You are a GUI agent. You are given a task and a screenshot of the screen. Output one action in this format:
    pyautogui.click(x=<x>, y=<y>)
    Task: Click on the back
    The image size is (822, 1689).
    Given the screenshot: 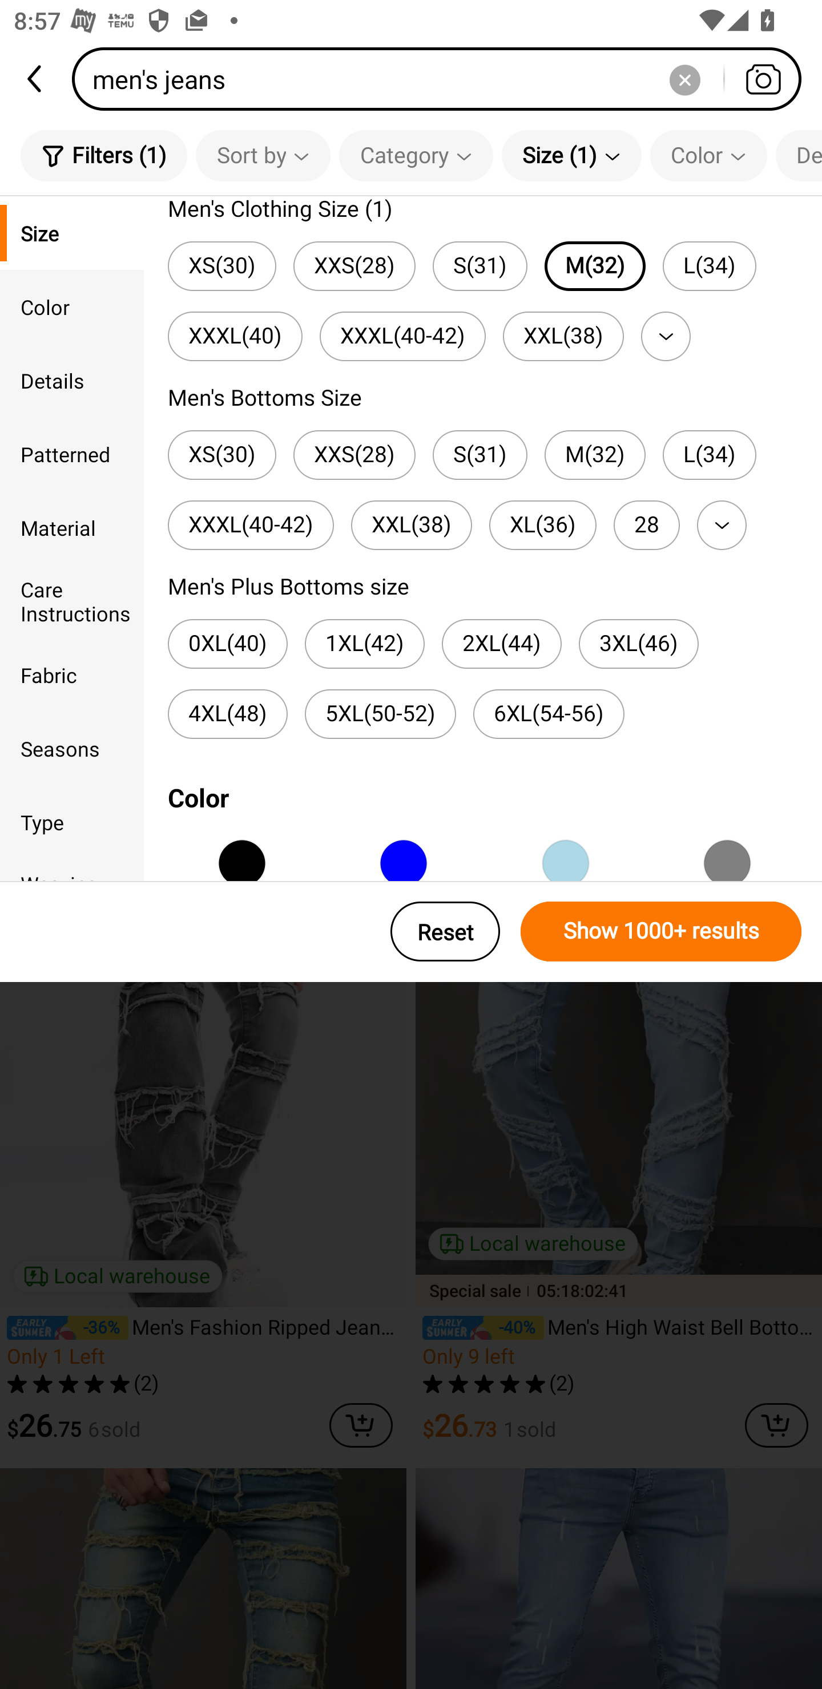 What is the action you would take?
    pyautogui.click(x=36, y=79)
    